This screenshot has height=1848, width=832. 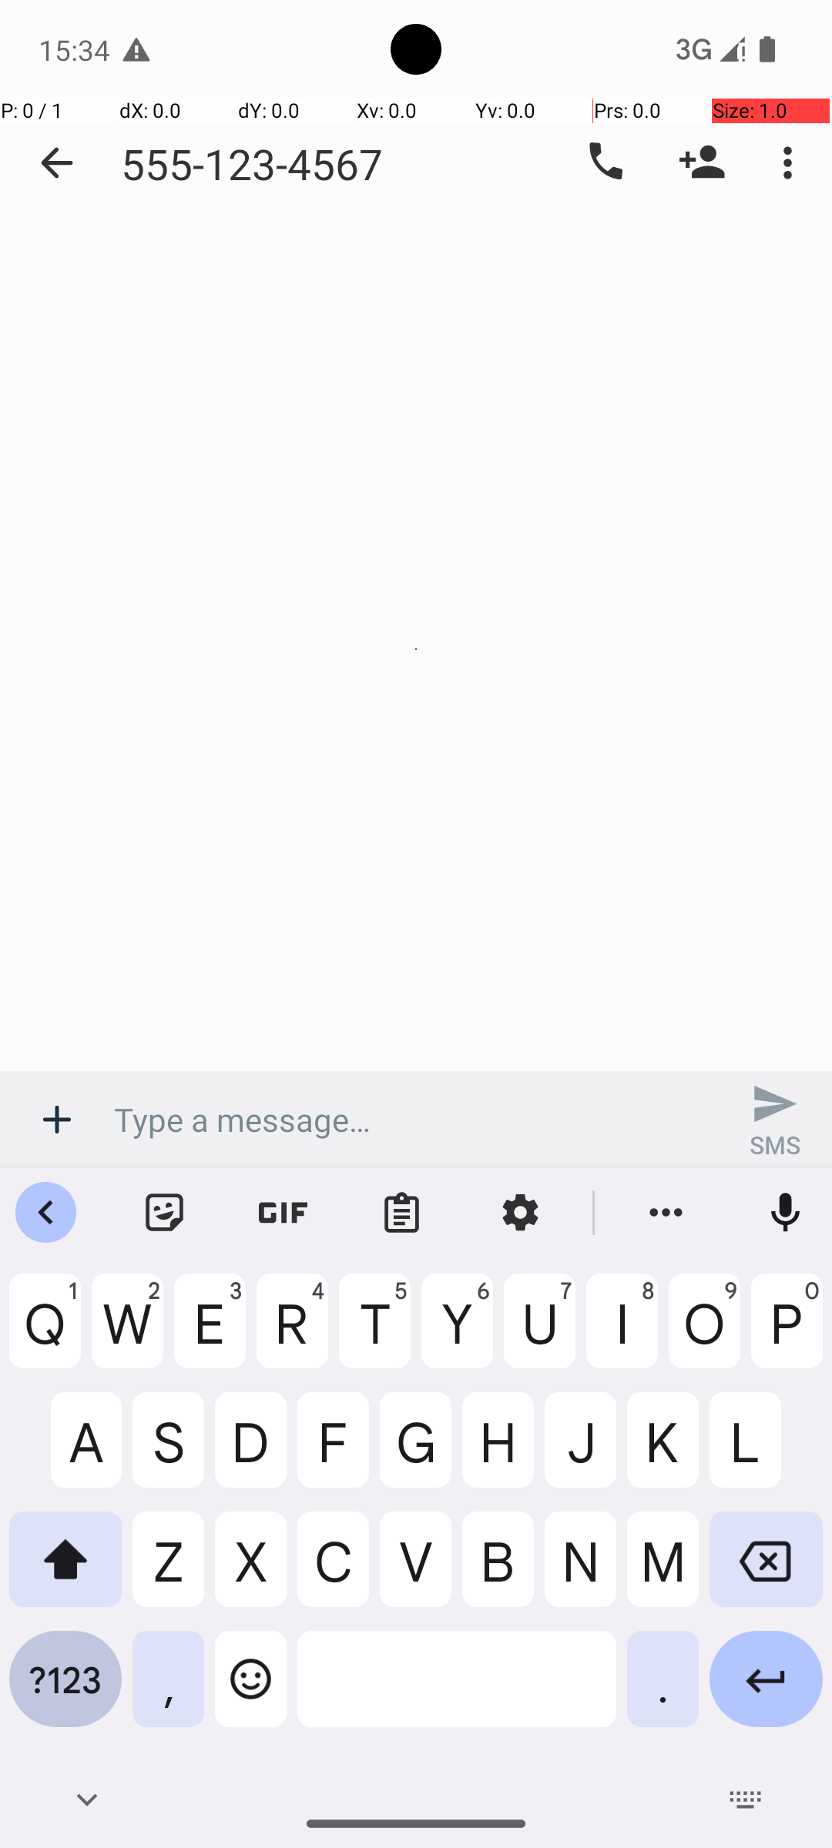 What do you see at coordinates (604, 162) in the screenshot?
I see `Dial number` at bounding box center [604, 162].